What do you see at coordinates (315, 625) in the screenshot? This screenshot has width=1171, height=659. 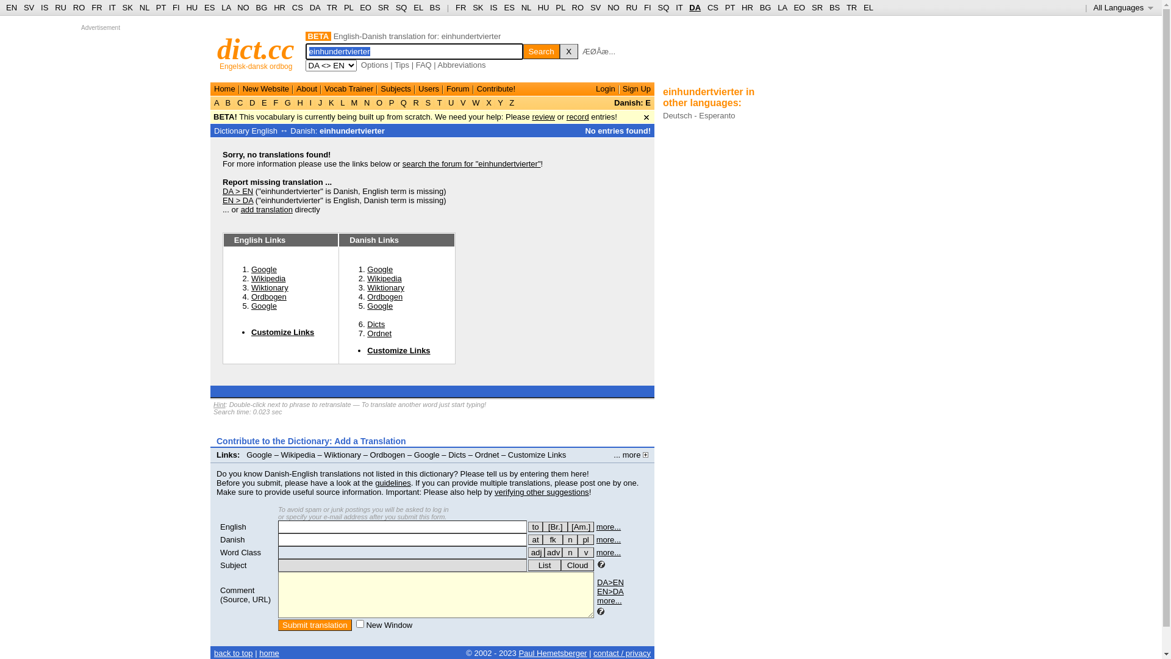 I see `Submit translation` at bounding box center [315, 625].